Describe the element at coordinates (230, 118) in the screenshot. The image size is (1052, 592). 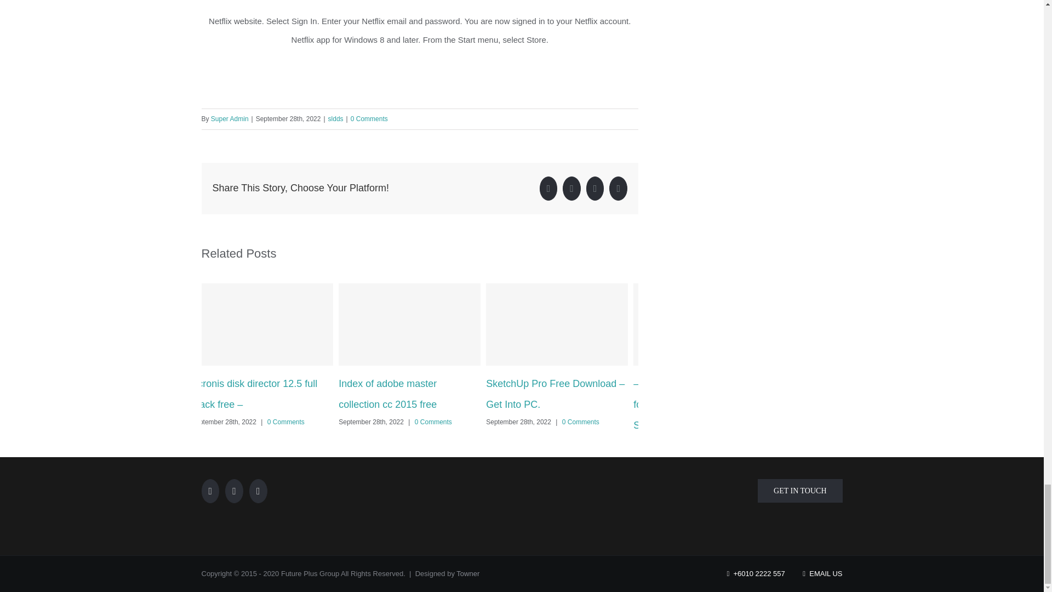
I see `Super Admin` at that location.